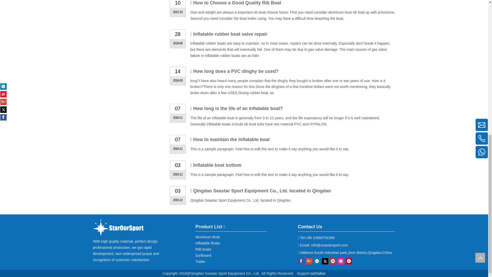 This screenshot has width=492, height=277. I want to click on Qingdao Seastar Sport Equipment Co., Ltd. located in Qingdao, so click(262, 191).